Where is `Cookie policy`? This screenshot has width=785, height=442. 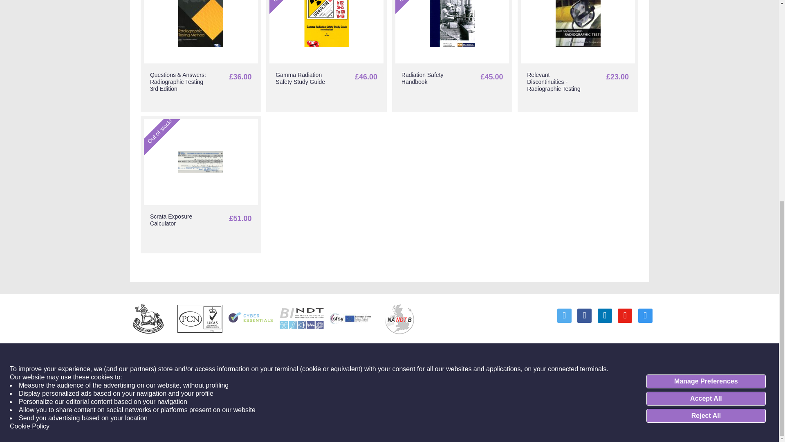 Cookie policy is located at coordinates (509, 381).